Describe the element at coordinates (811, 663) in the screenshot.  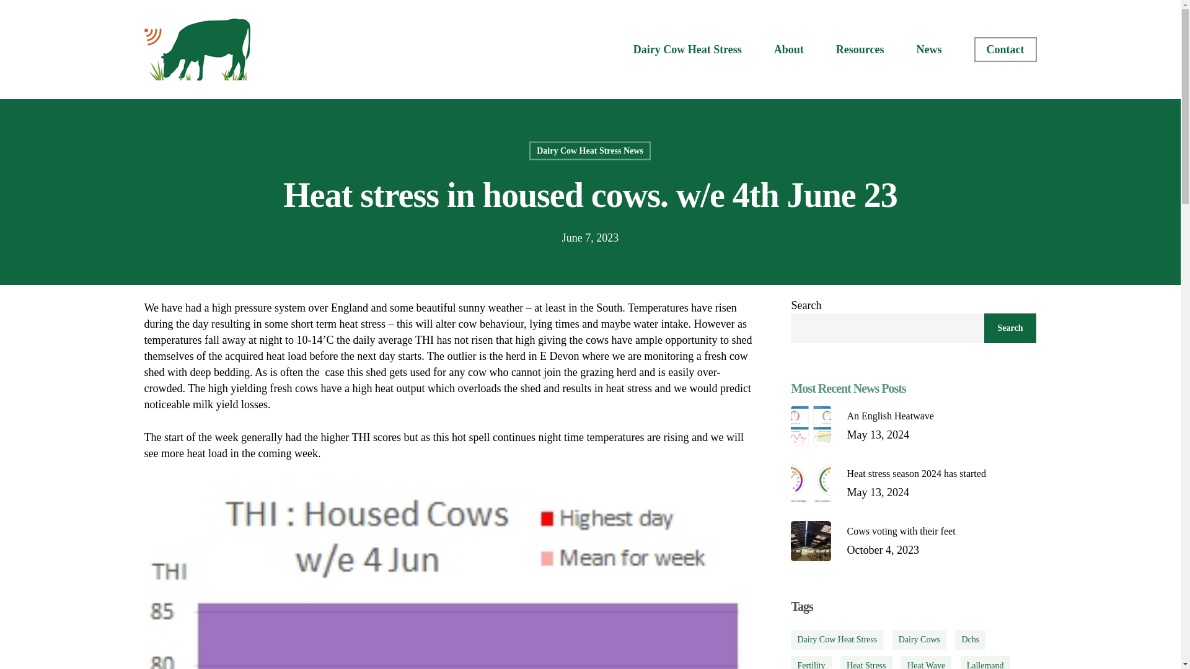
I see `Fertility` at that location.